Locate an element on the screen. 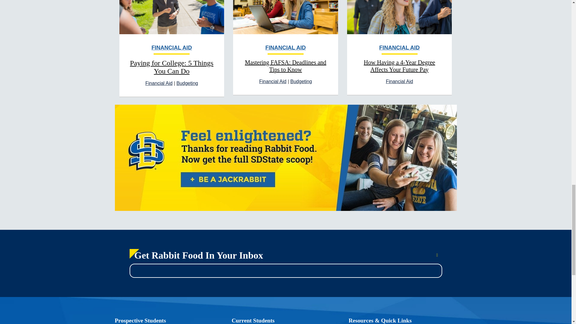  How Having a 4-Year Degree Affects Your Future Pay is located at coordinates (400, 66).